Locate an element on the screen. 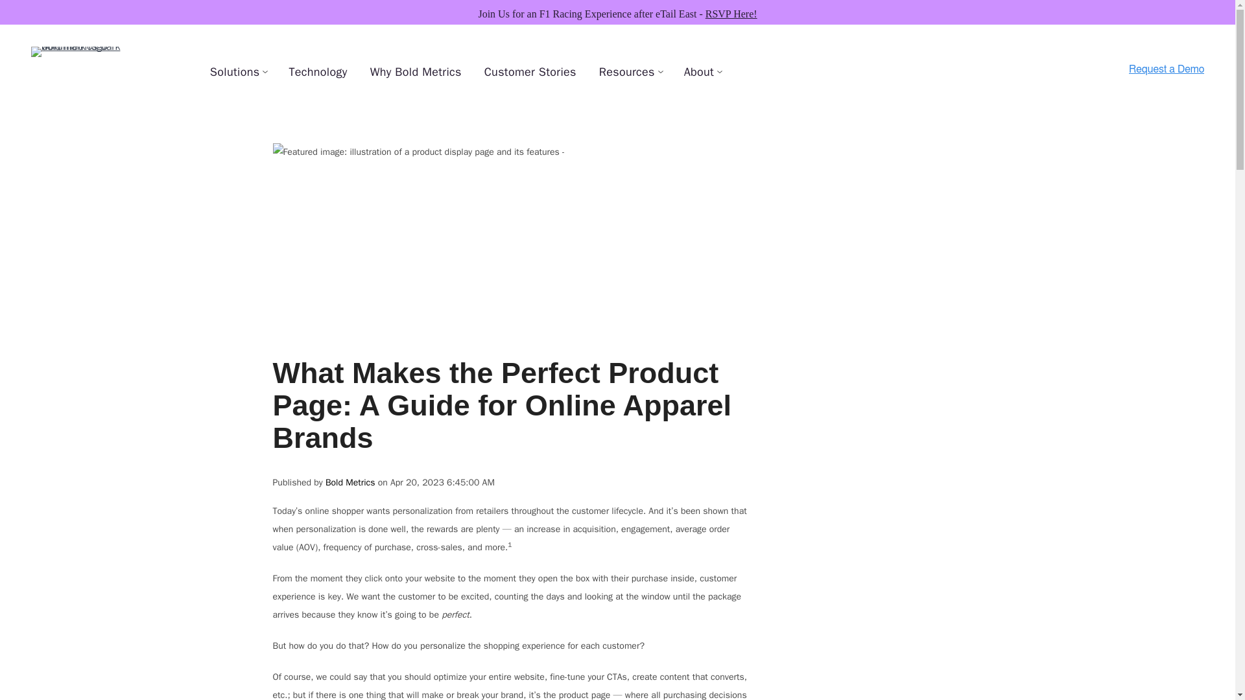 Image resolution: width=1245 pixels, height=700 pixels. Resources is located at coordinates (626, 71).